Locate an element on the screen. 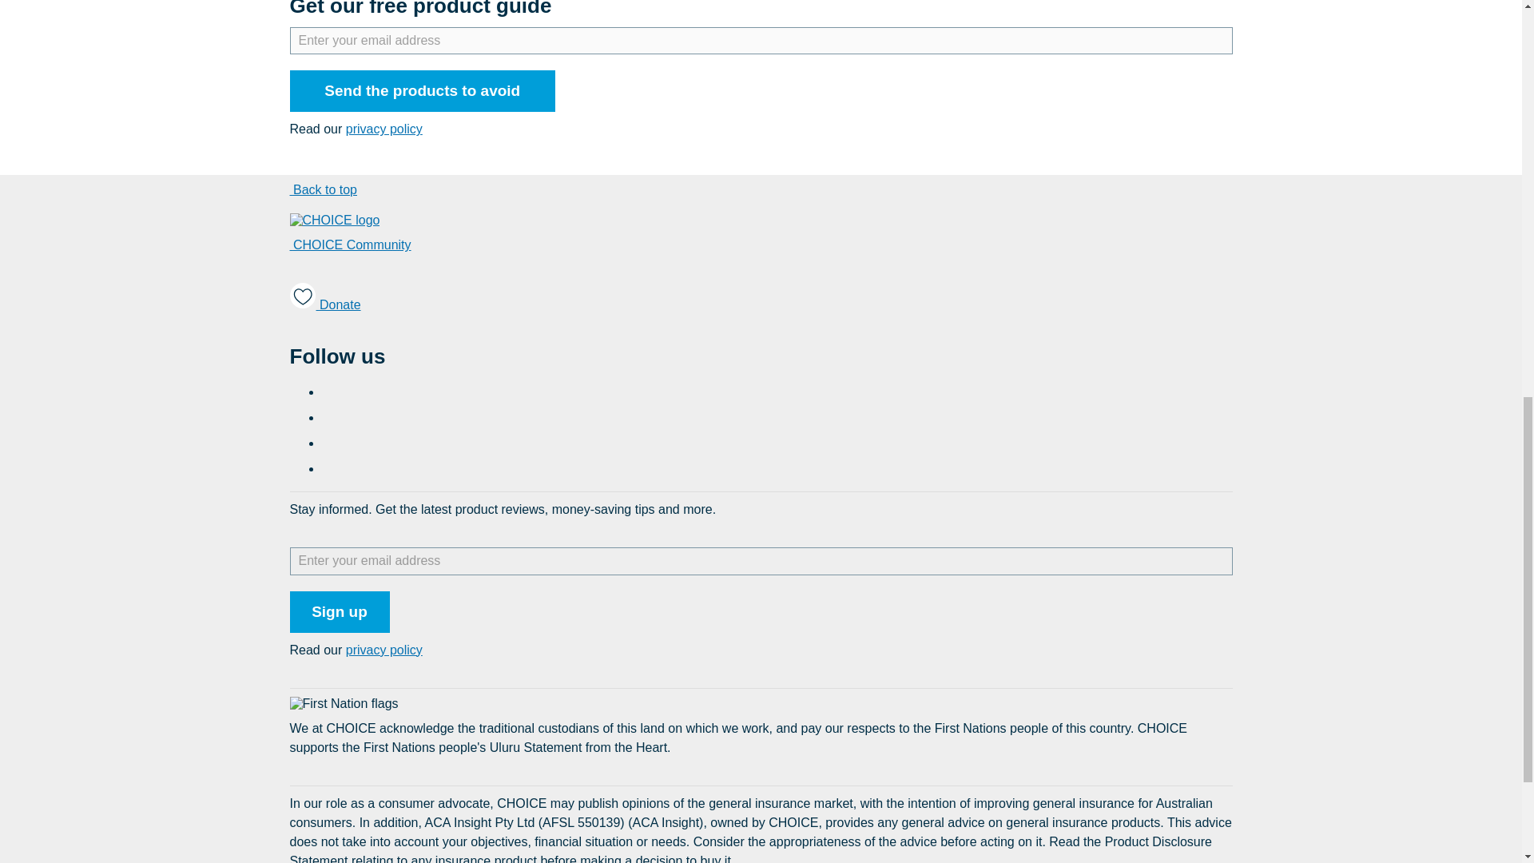  Back to top is located at coordinates (323, 190).